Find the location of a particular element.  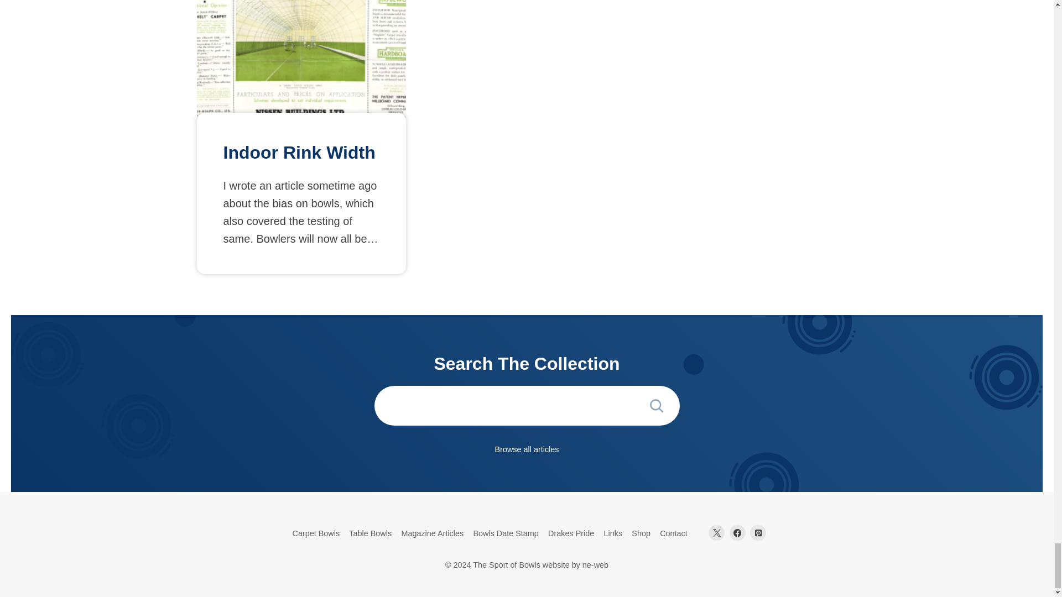

Shop is located at coordinates (641, 534).